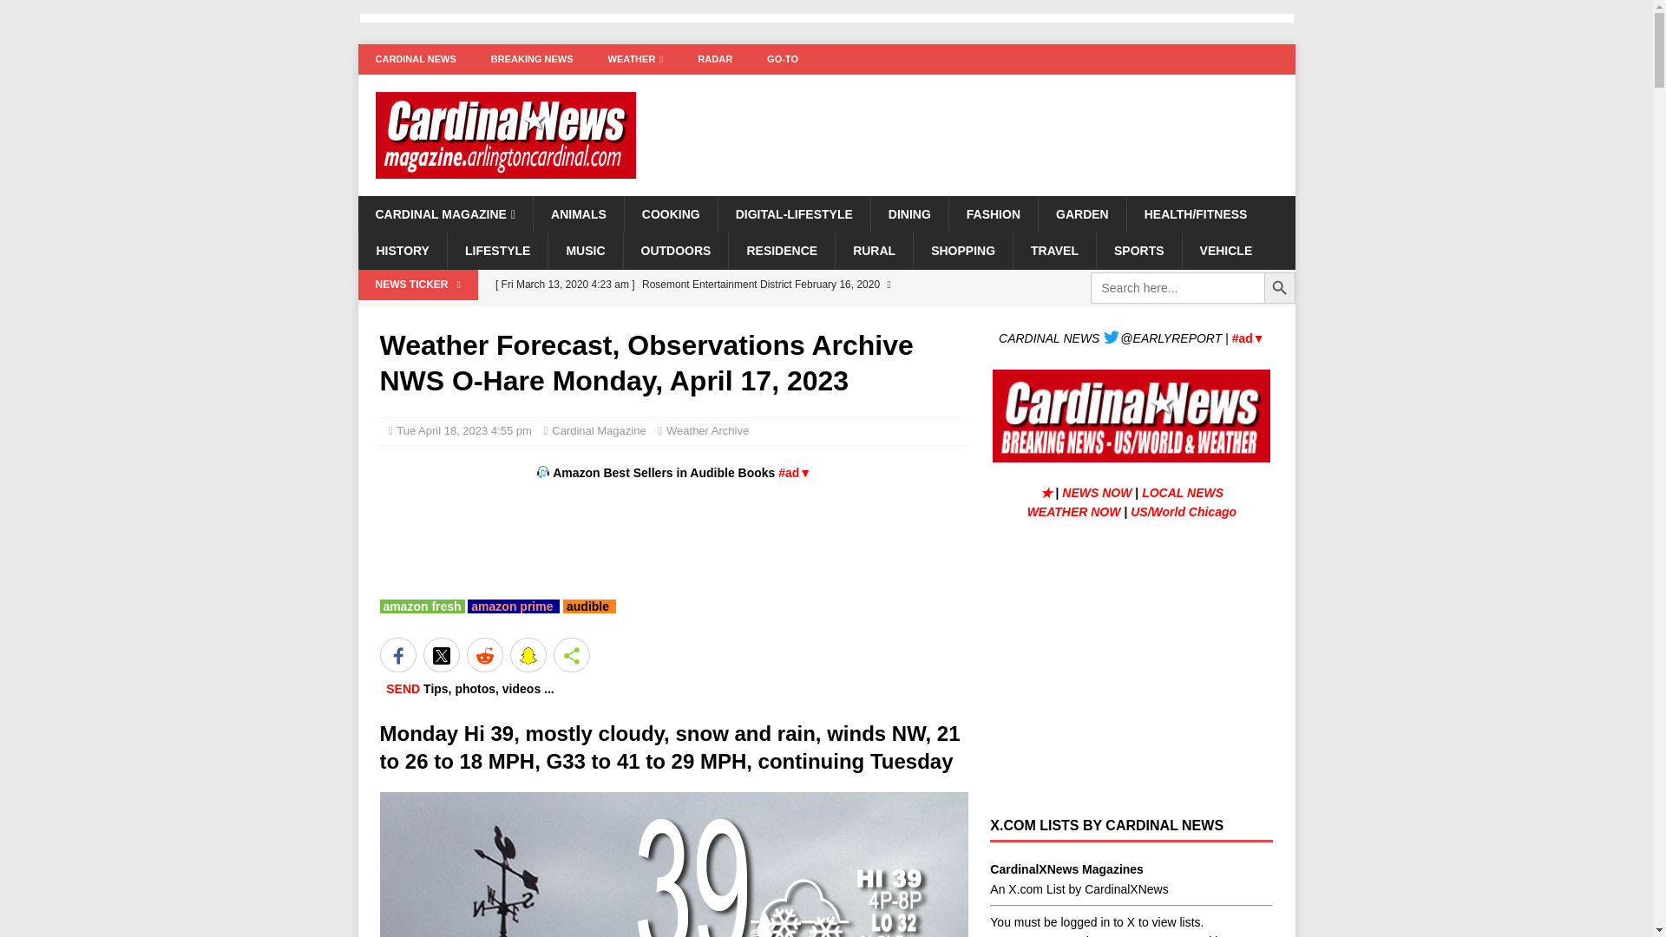 The image size is (1666, 937). What do you see at coordinates (636, 59) in the screenshot?
I see `WEATHER` at bounding box center [636, 59].